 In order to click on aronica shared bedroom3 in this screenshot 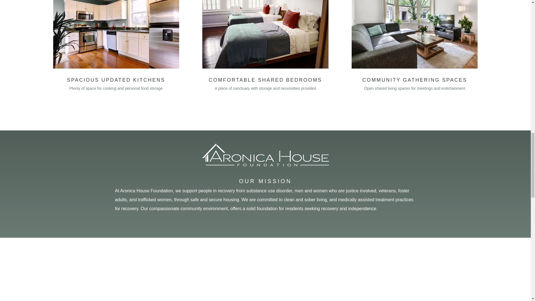, I will do `click(265, 34)`.